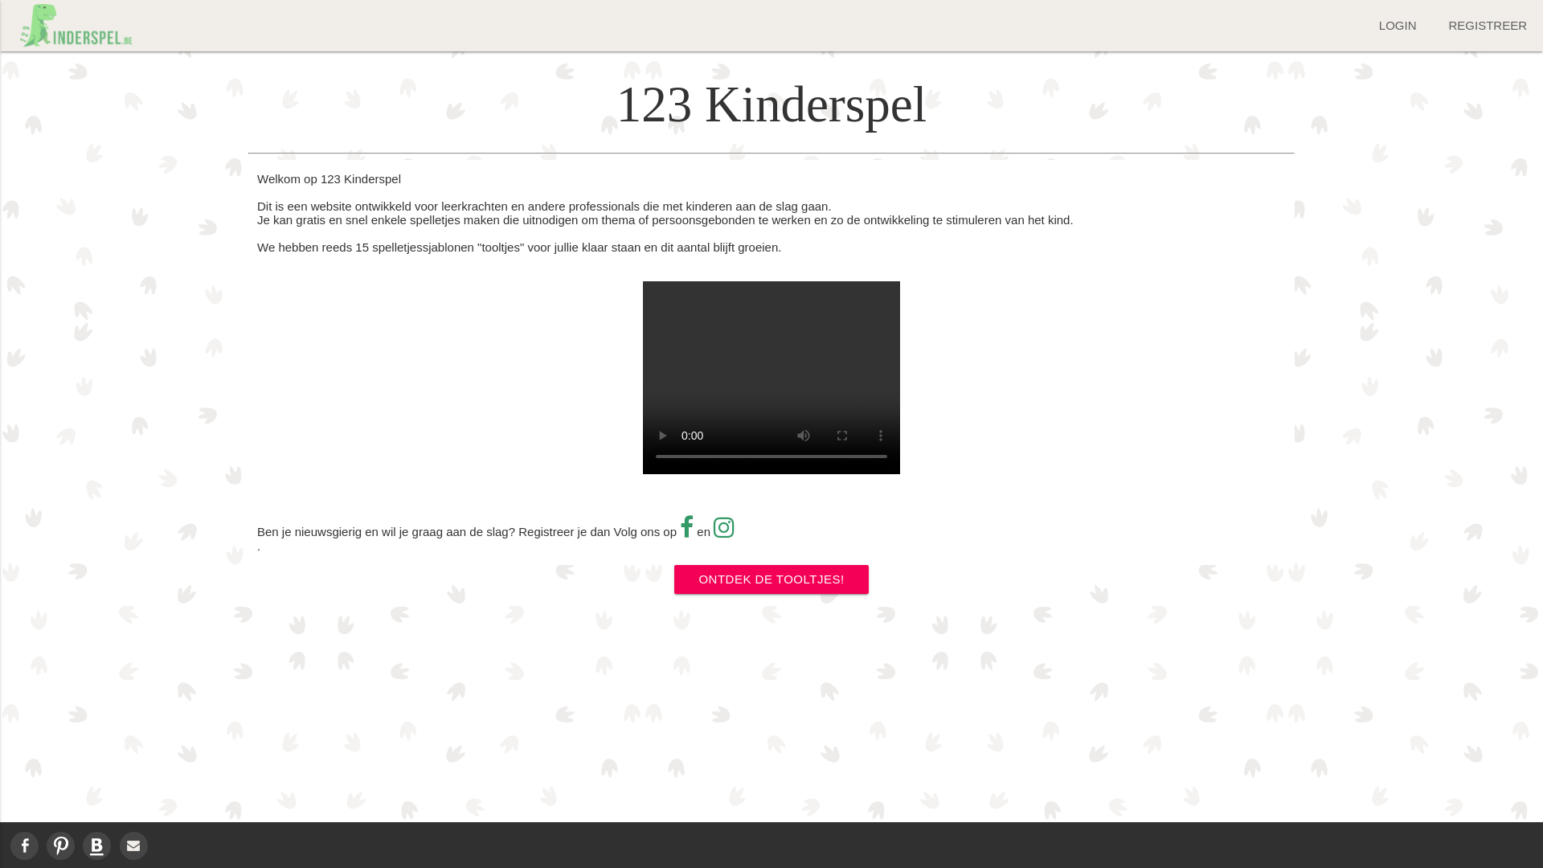  I want to click on mail, so click(133, 845).